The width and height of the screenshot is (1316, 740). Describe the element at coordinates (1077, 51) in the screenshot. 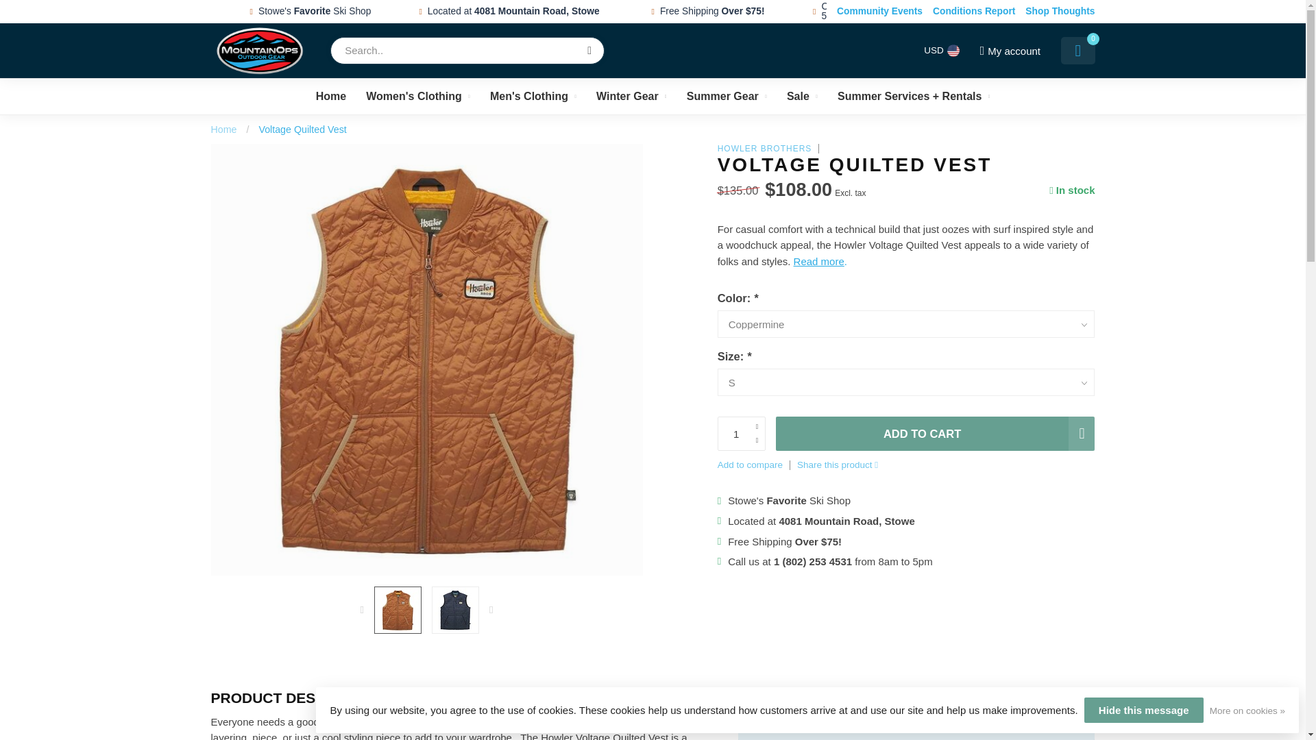

I see `0` at that location.